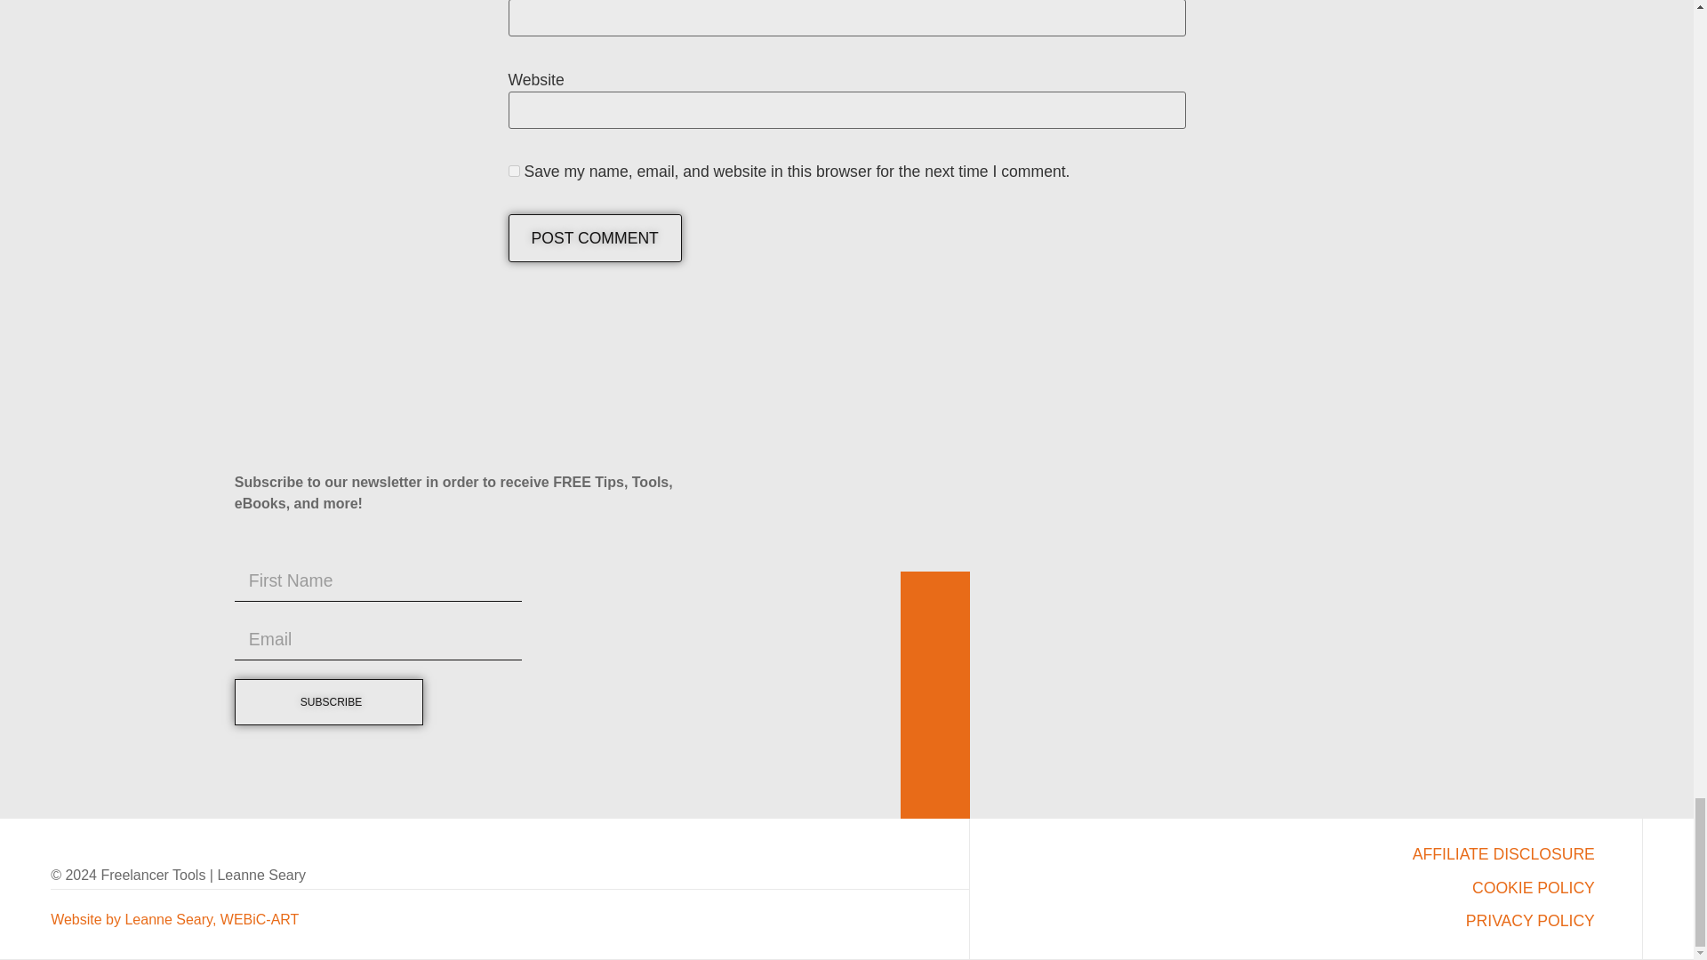 The width and height of the screenshot is (1707, 960). What do you see at coordinates (1282, 889) in the screenshot?
I see `COOKIE POLICY` at bounding box center [1282, 889].